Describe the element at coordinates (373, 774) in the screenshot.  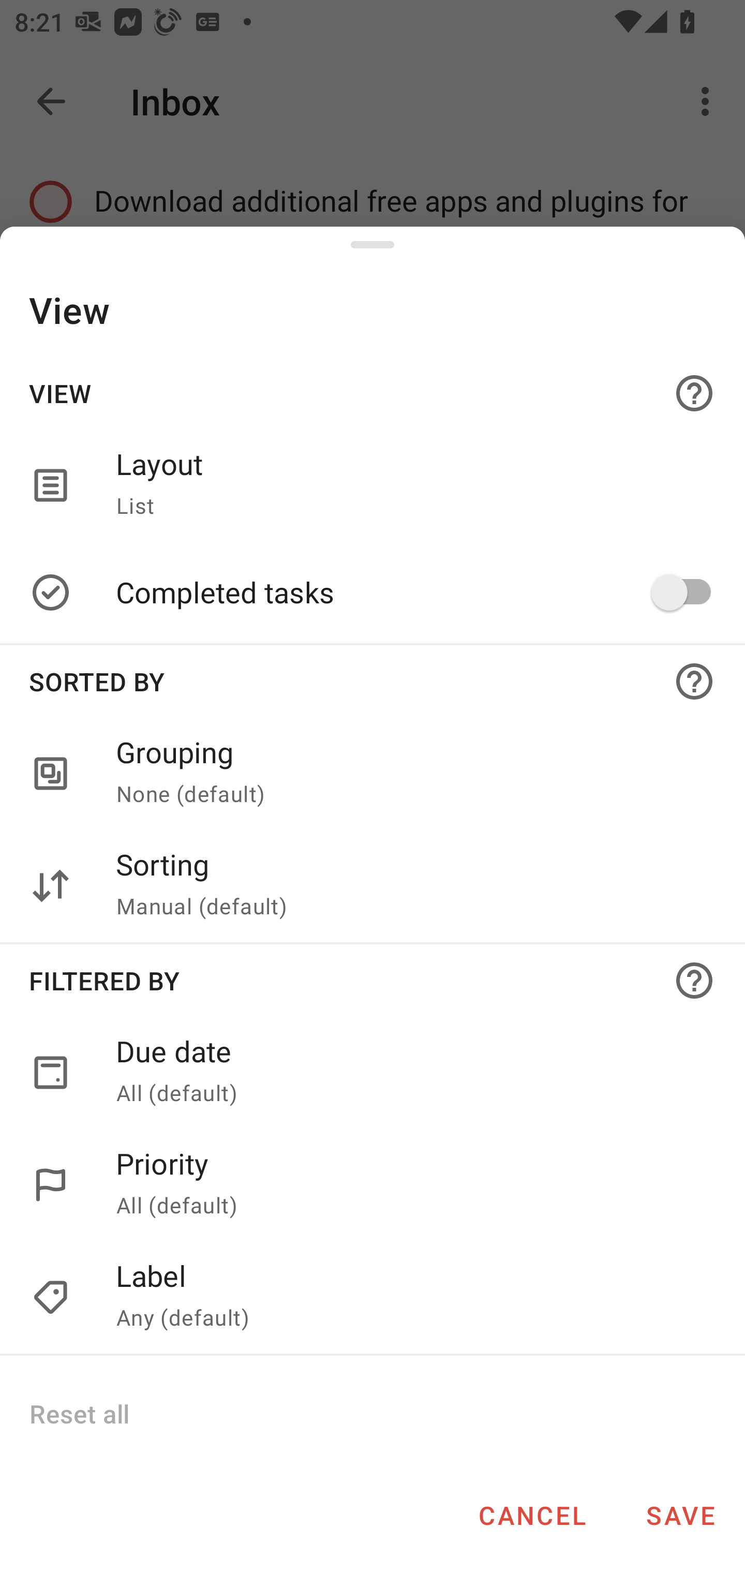
I see `Grouping None (default)` at that location.